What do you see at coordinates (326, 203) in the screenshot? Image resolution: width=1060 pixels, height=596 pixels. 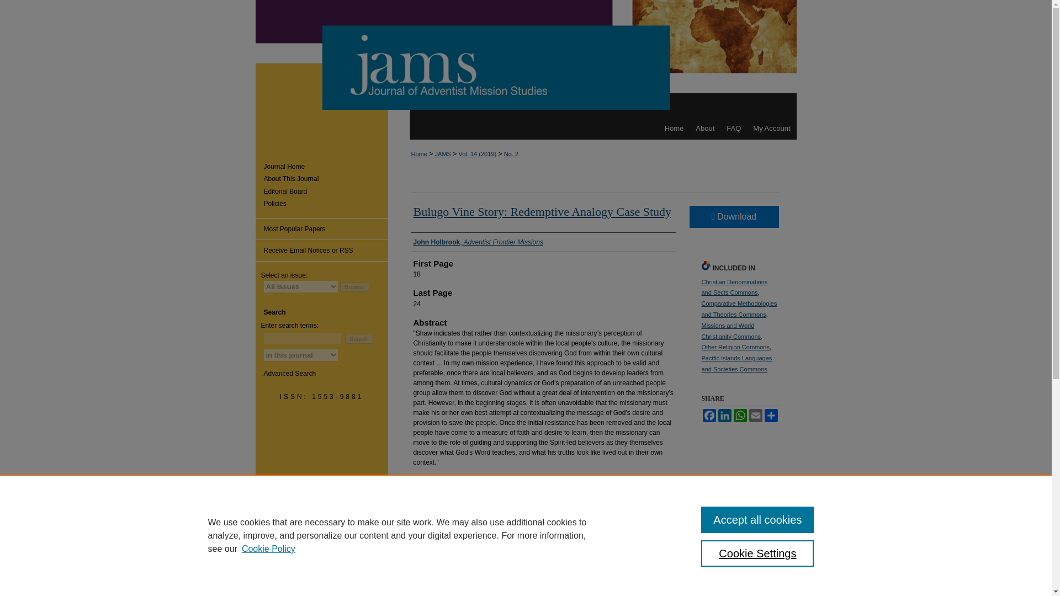 I see `Policies` at bounding box center [326, 203].